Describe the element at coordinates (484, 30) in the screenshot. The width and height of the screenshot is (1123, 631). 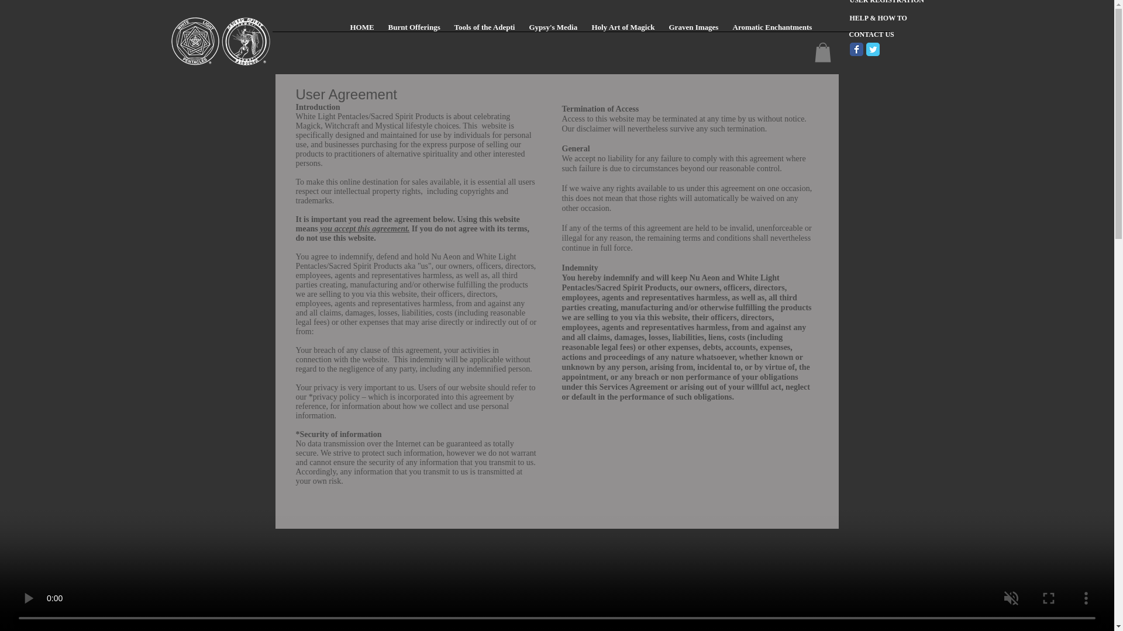
I see `Tools of the Adepti` at that location.